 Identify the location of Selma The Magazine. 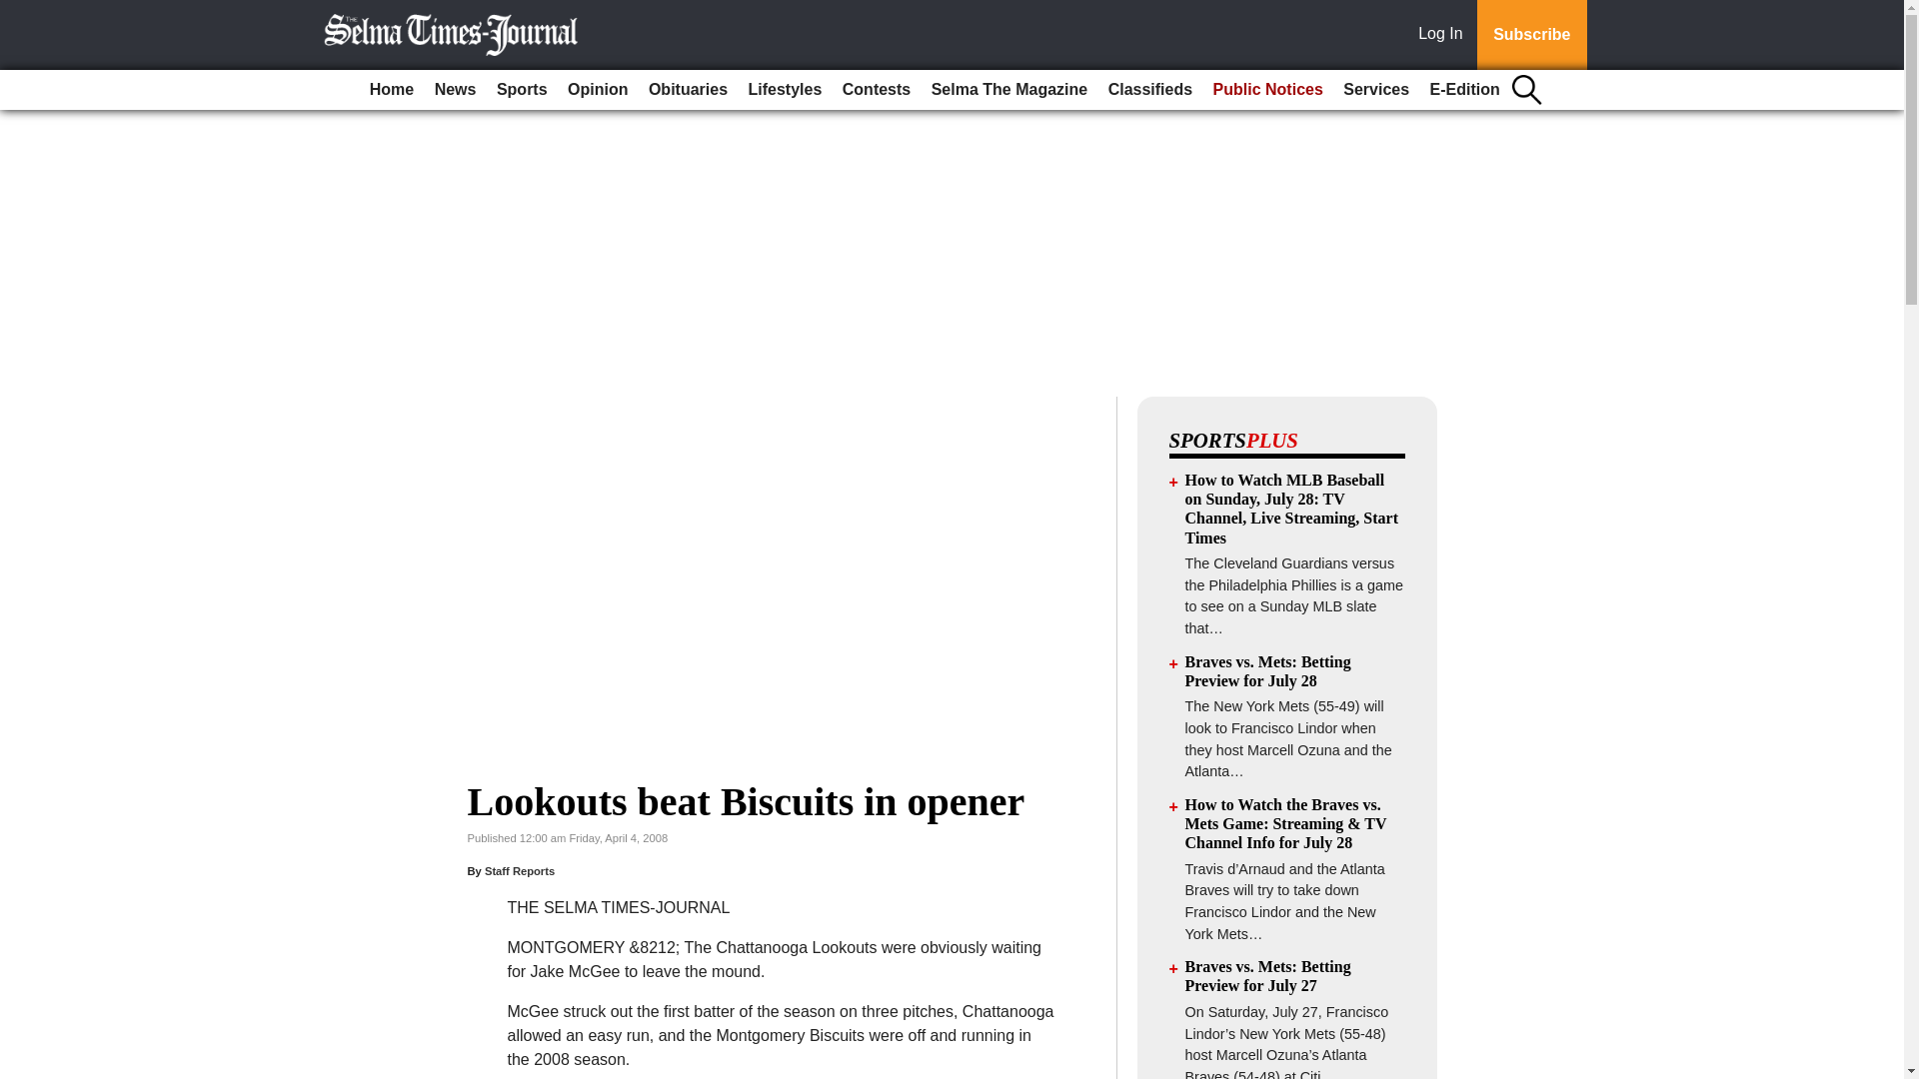
(1009, 90).